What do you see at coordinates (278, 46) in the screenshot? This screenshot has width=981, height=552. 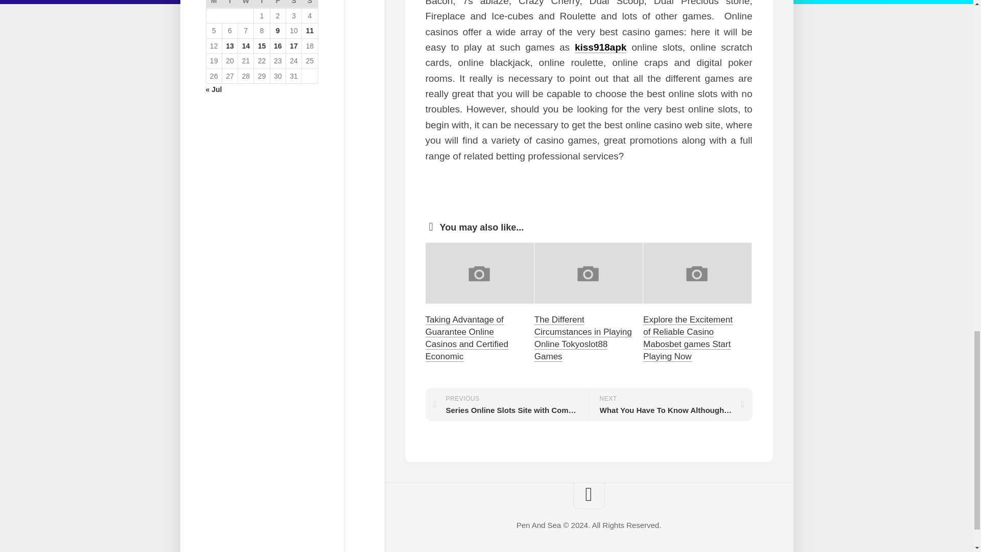 I see `16` at bounding box center [278, 46].